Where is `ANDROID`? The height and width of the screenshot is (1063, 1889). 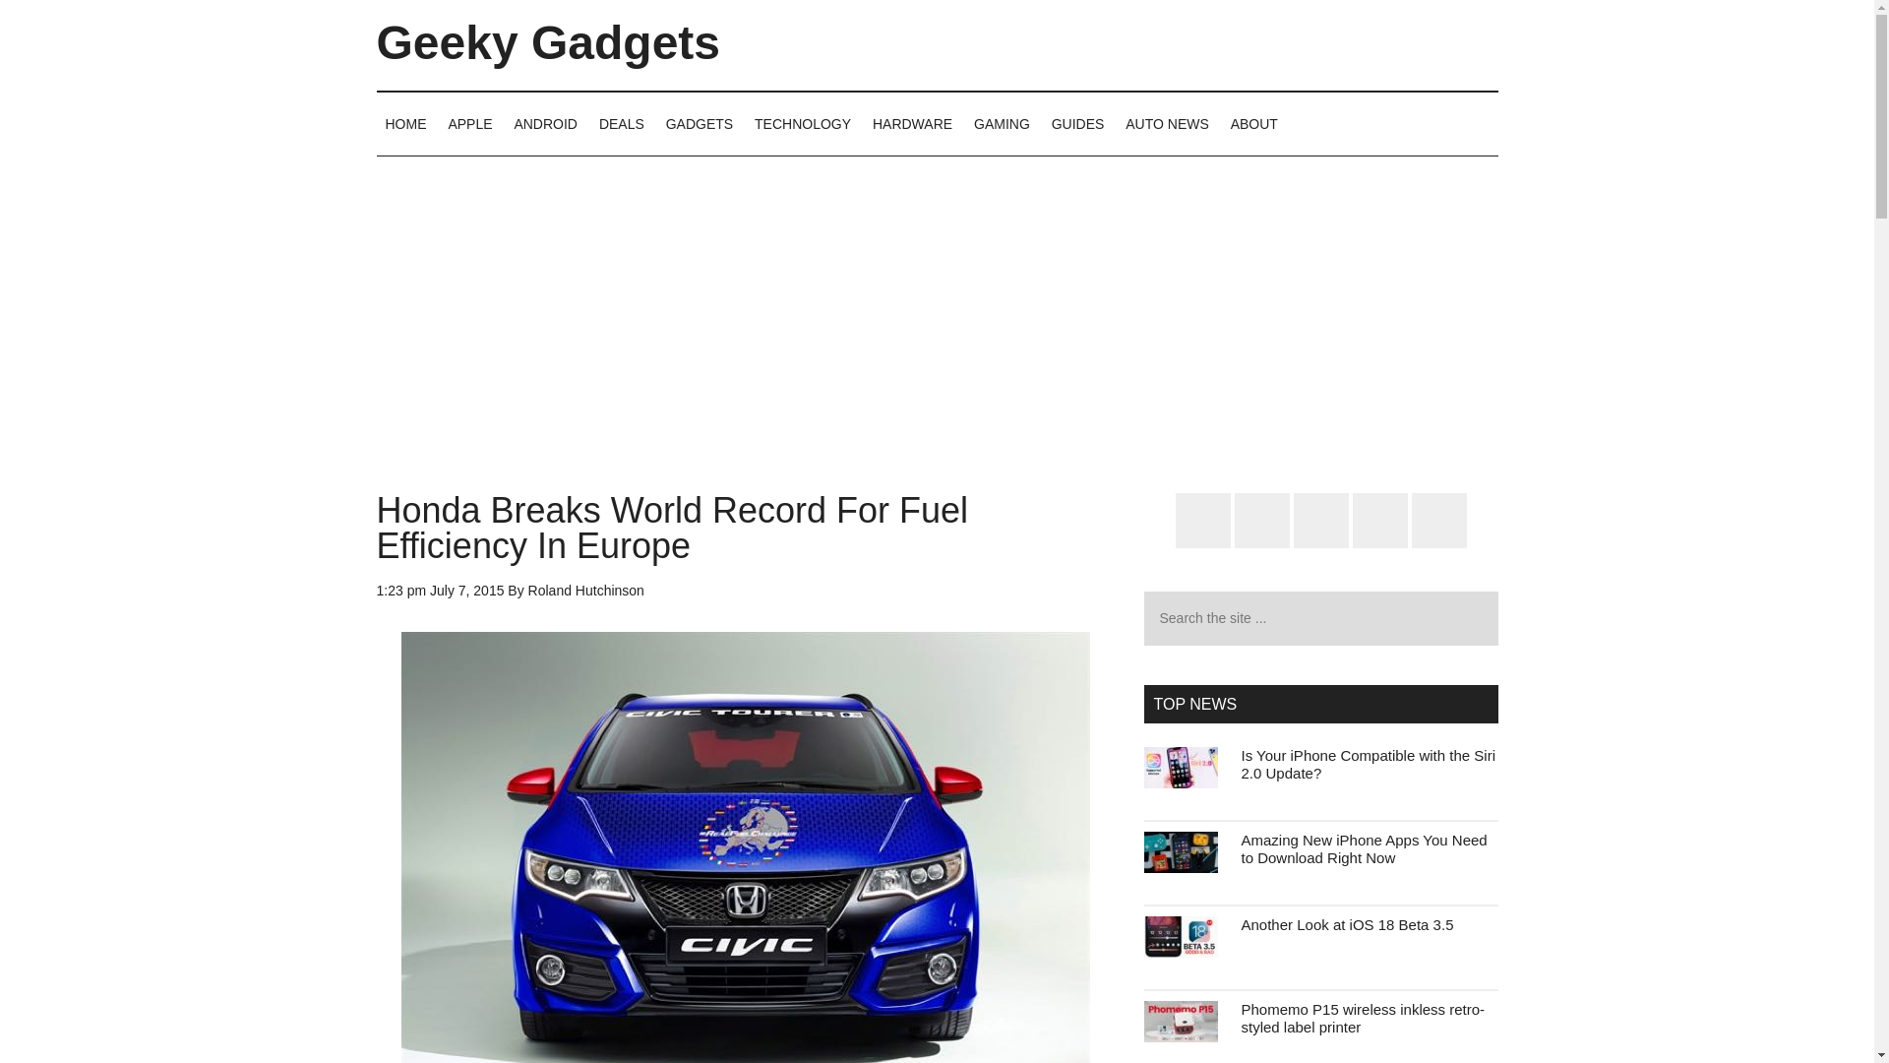 ANDROID is located at coordinates (545, 123).